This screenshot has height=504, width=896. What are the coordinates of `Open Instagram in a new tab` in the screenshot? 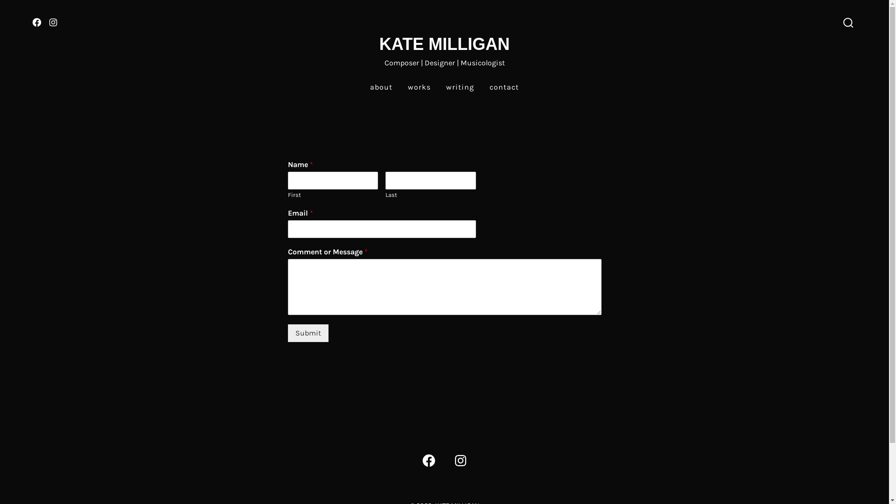 It's located at (460, 461).